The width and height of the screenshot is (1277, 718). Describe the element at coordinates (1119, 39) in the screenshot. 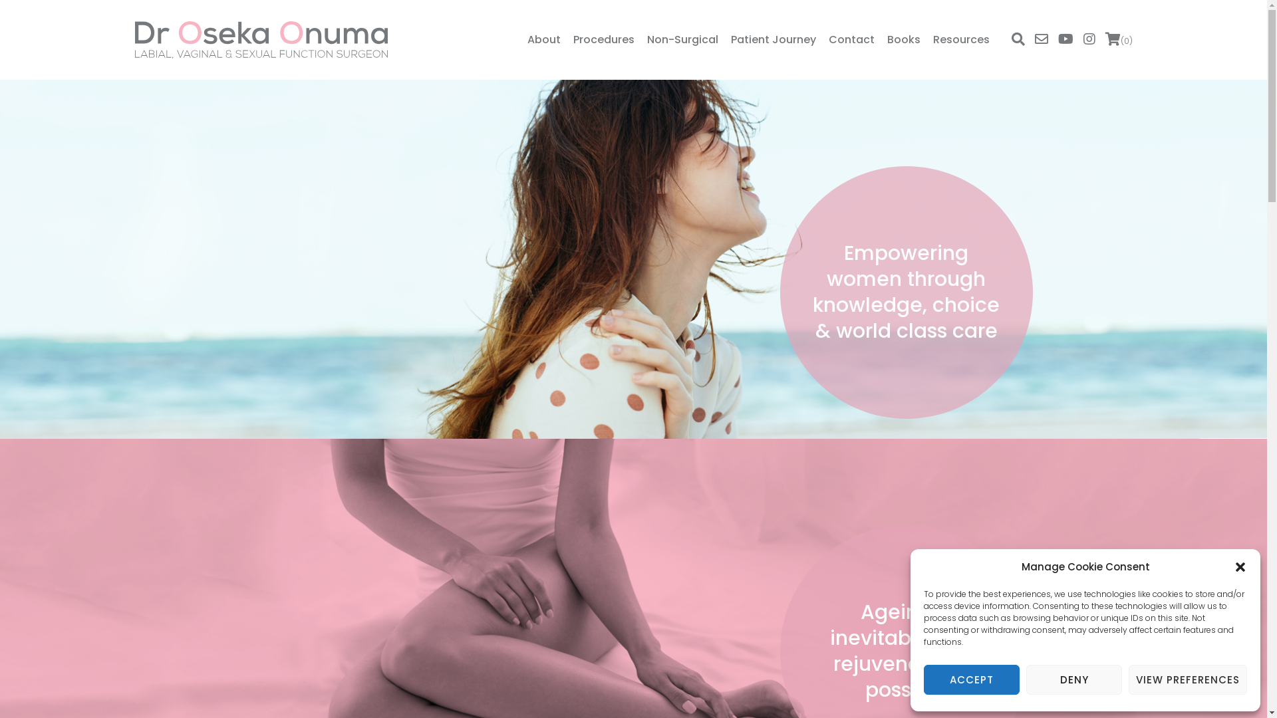

I see `(0)` at that location.